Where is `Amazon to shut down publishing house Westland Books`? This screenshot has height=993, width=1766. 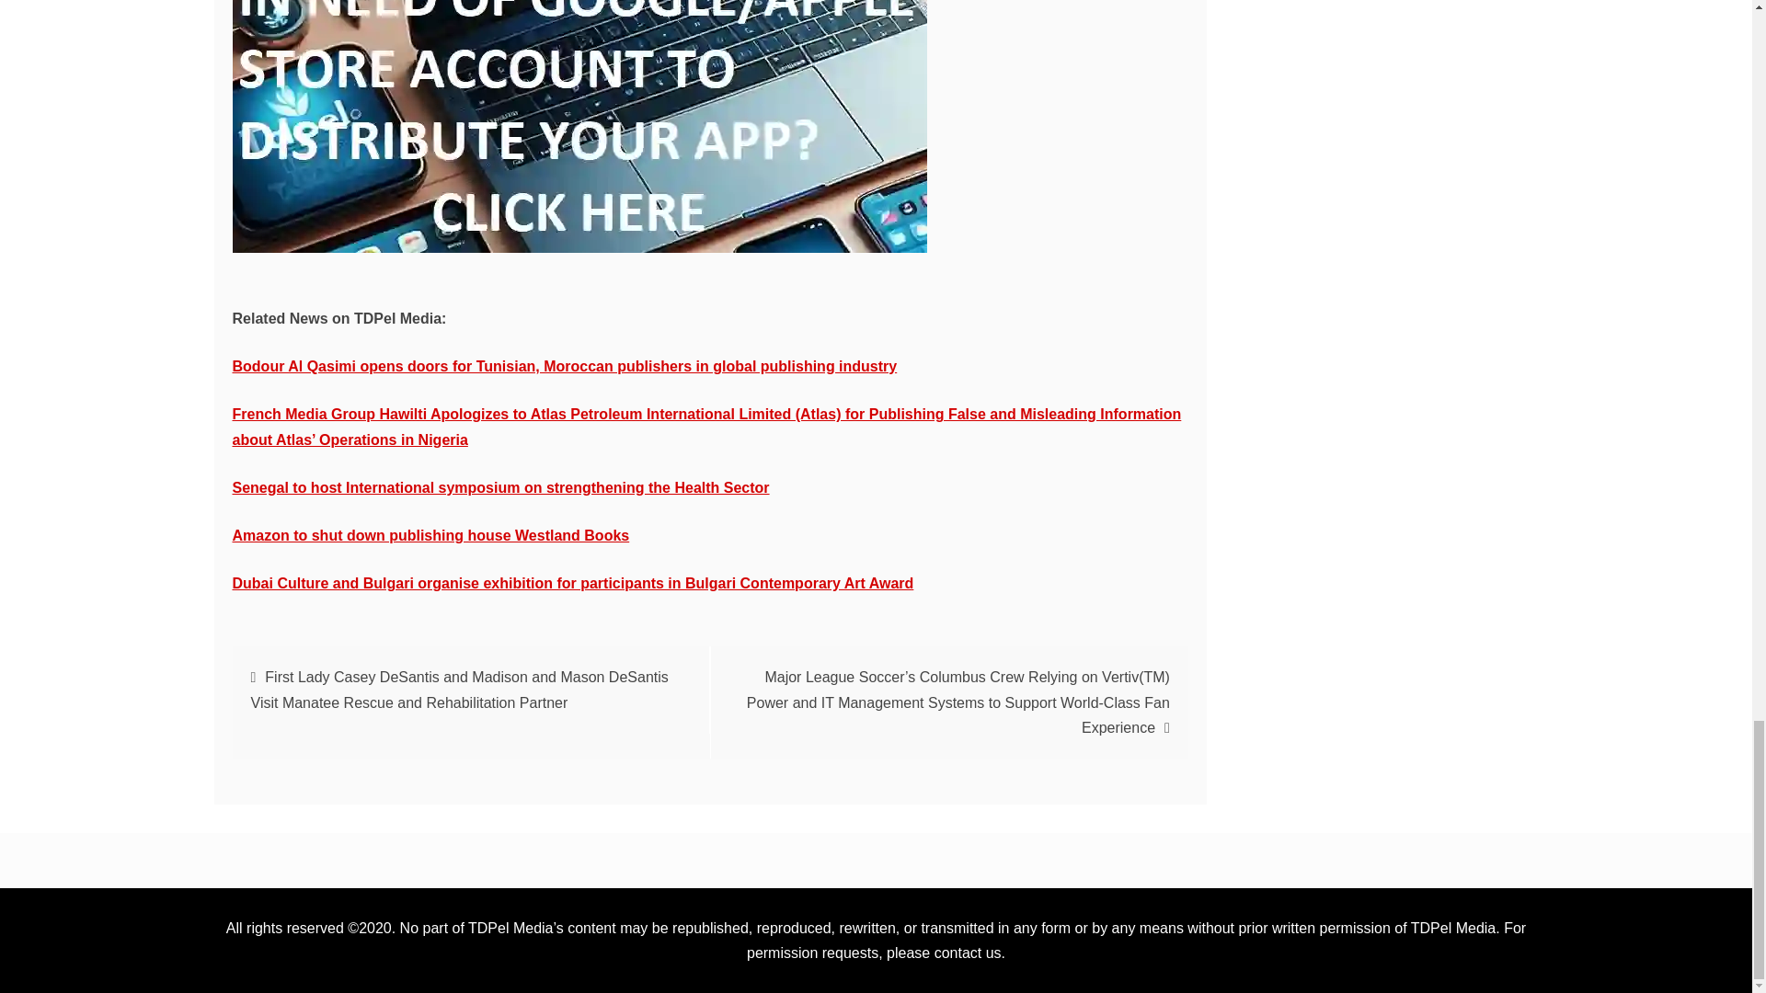 Amazon to shut down publishing house Westland Books is located at coordinates (430, 535).